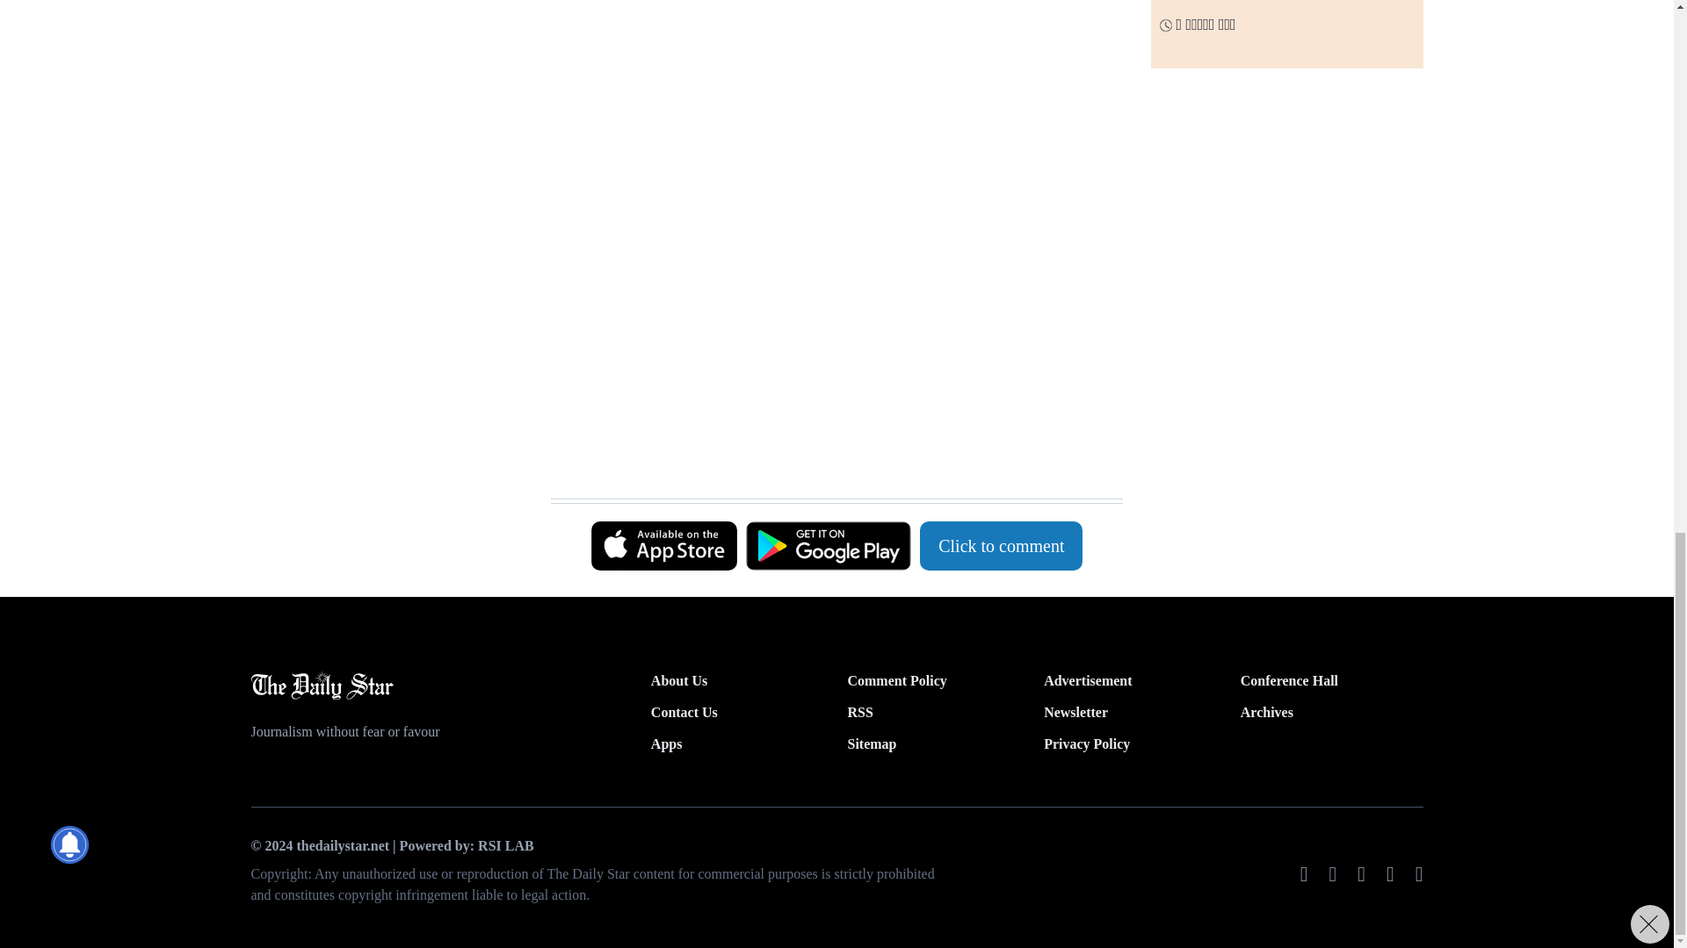 The image size is (1687, 948). What do you see at coordinates (828, 83) in the screenshot?
I see `3rd party ad content` at bounding box center [828, 83].